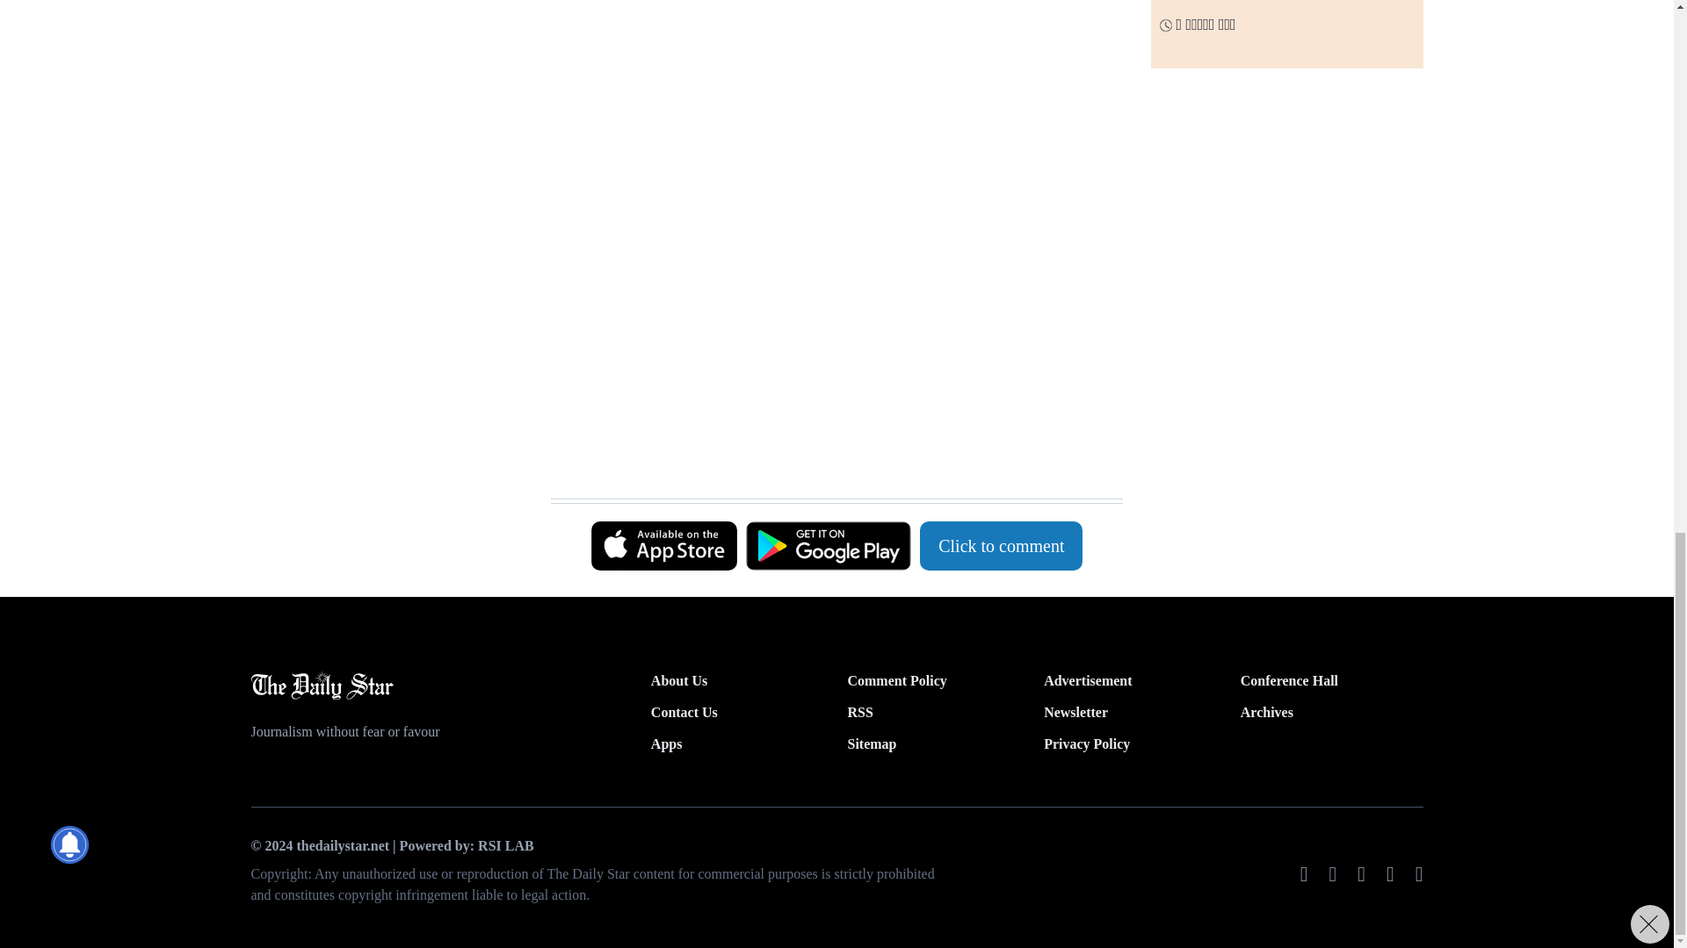 The image size is (1687, 948). What do you see at coordinates (828, 83) in the screenshot?
I see `3rd party ad content` at bounding box center [828, 83].